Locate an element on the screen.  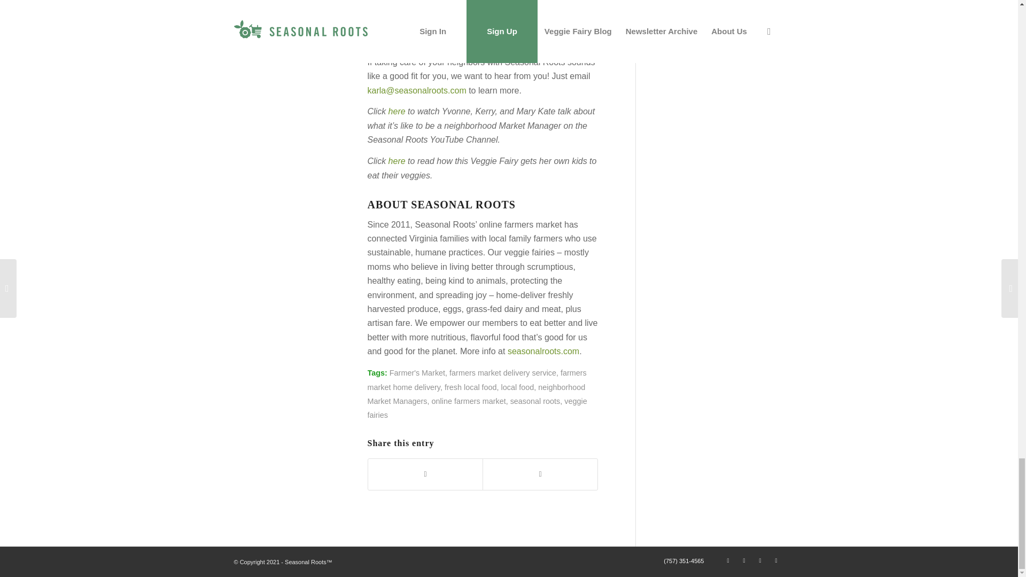
neighborhood Market Managers is located at coordinates (477, 394).